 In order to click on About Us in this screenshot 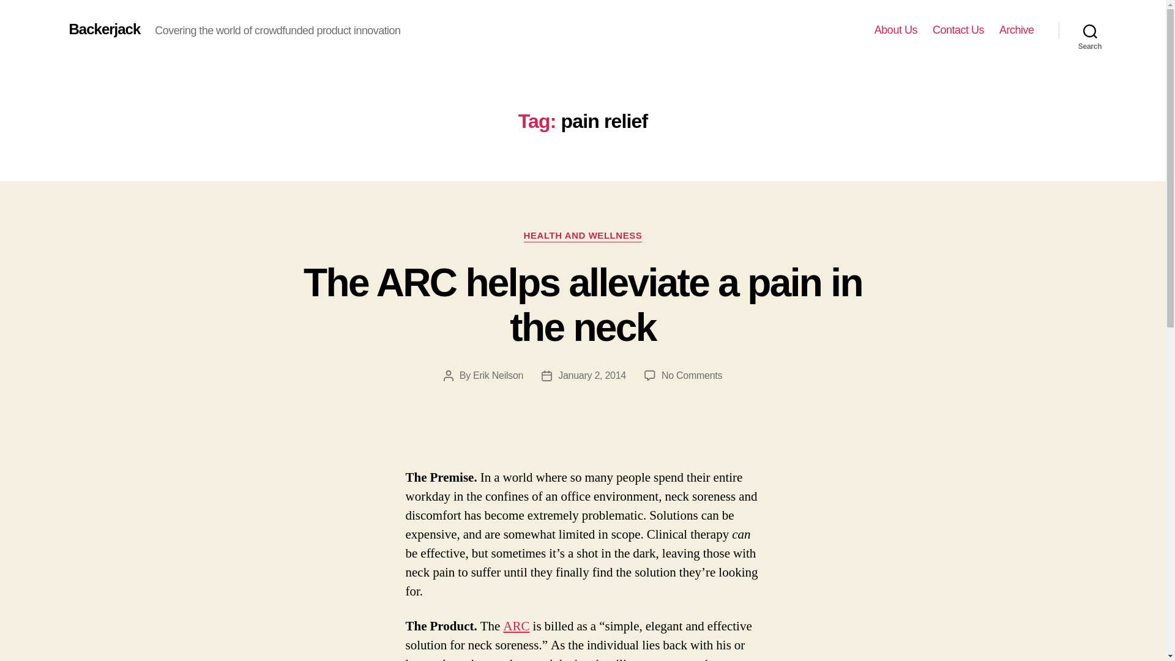, I will do `click(896, 30)`.